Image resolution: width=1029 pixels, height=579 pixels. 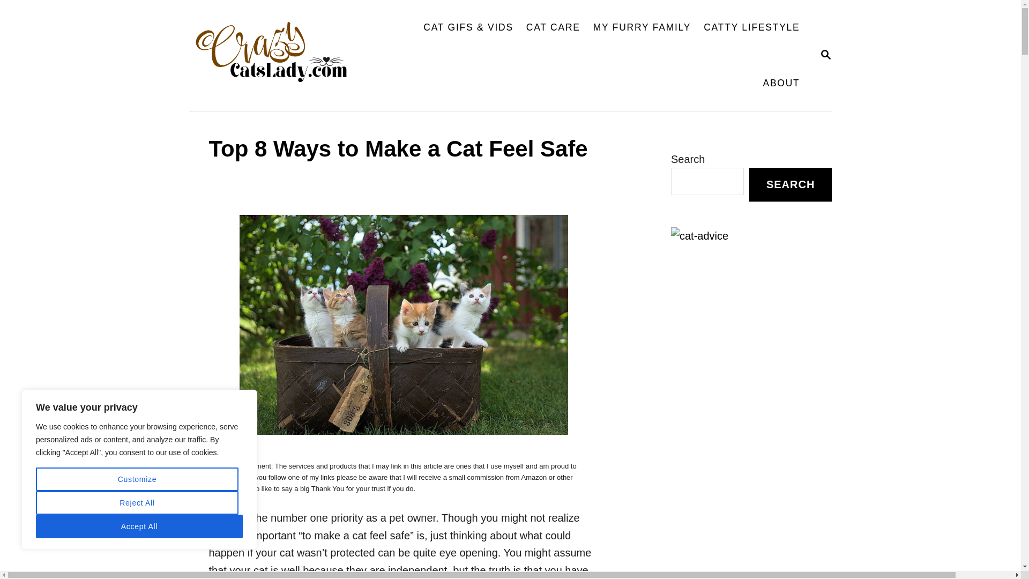 I want to click on MY FURRY FAMILY, so click(x=825, y=55).